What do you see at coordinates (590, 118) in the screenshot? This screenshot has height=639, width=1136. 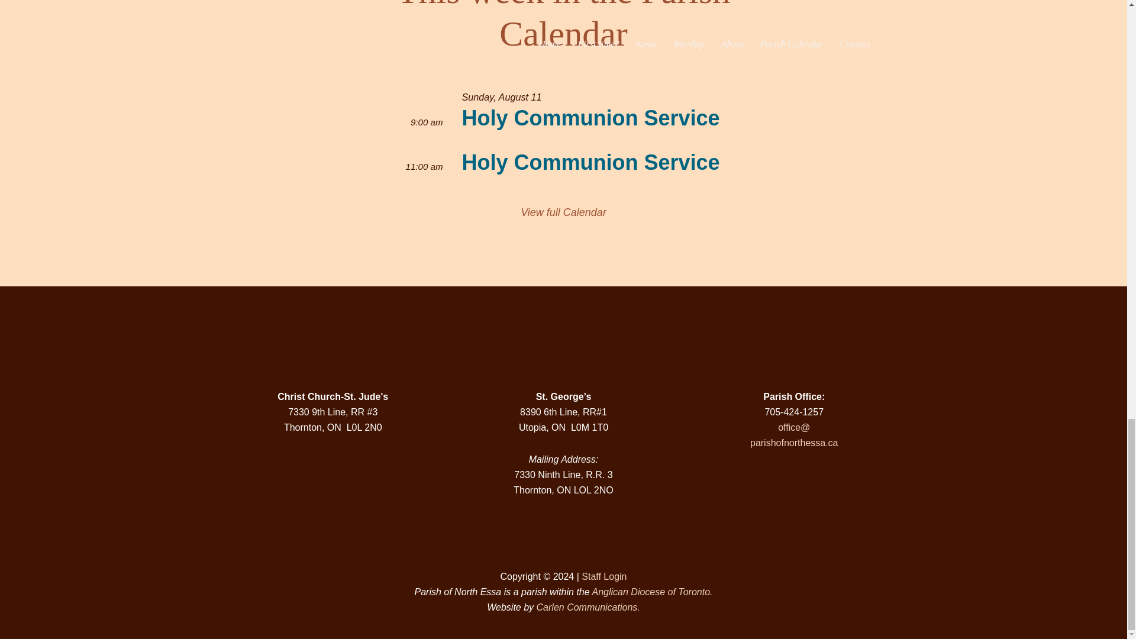 I see `Holy Communion Service` at bounding box center [590, 118].